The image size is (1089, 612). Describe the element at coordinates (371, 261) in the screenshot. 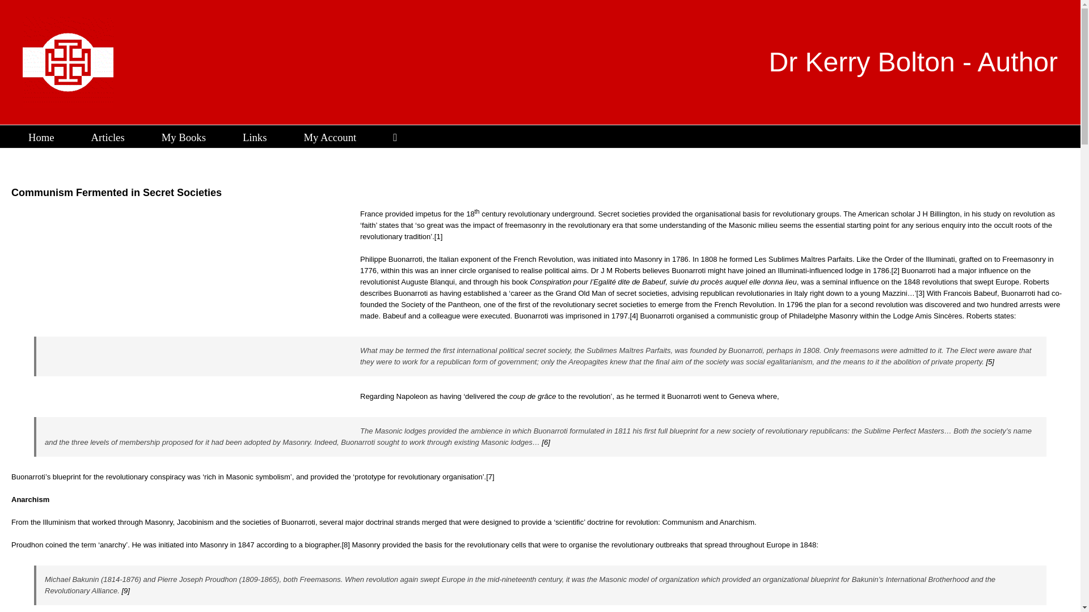

I see `Log In` at that location.